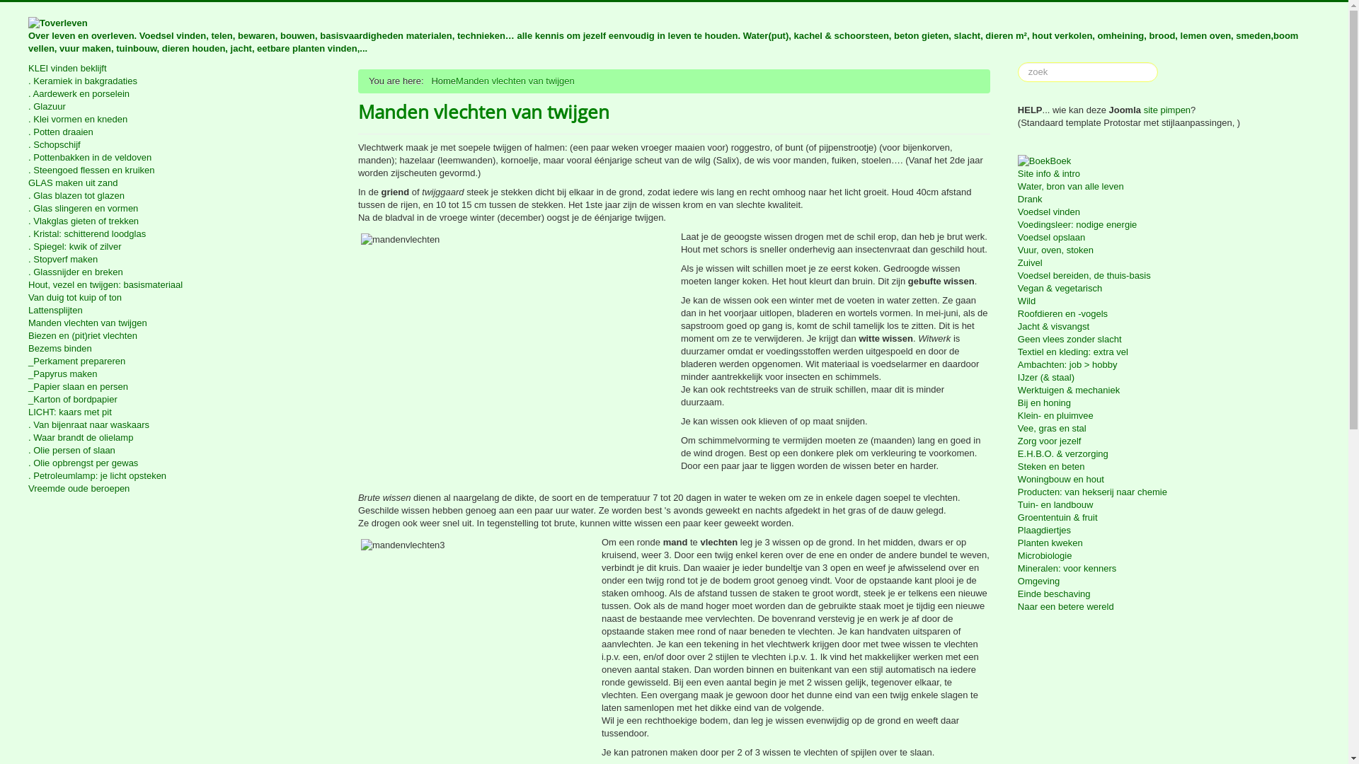  What do you see at coordinates (180, 247) in the screenshot?
I see `. Spiegel: kwik of zilver` at bounding box center [180, 247].